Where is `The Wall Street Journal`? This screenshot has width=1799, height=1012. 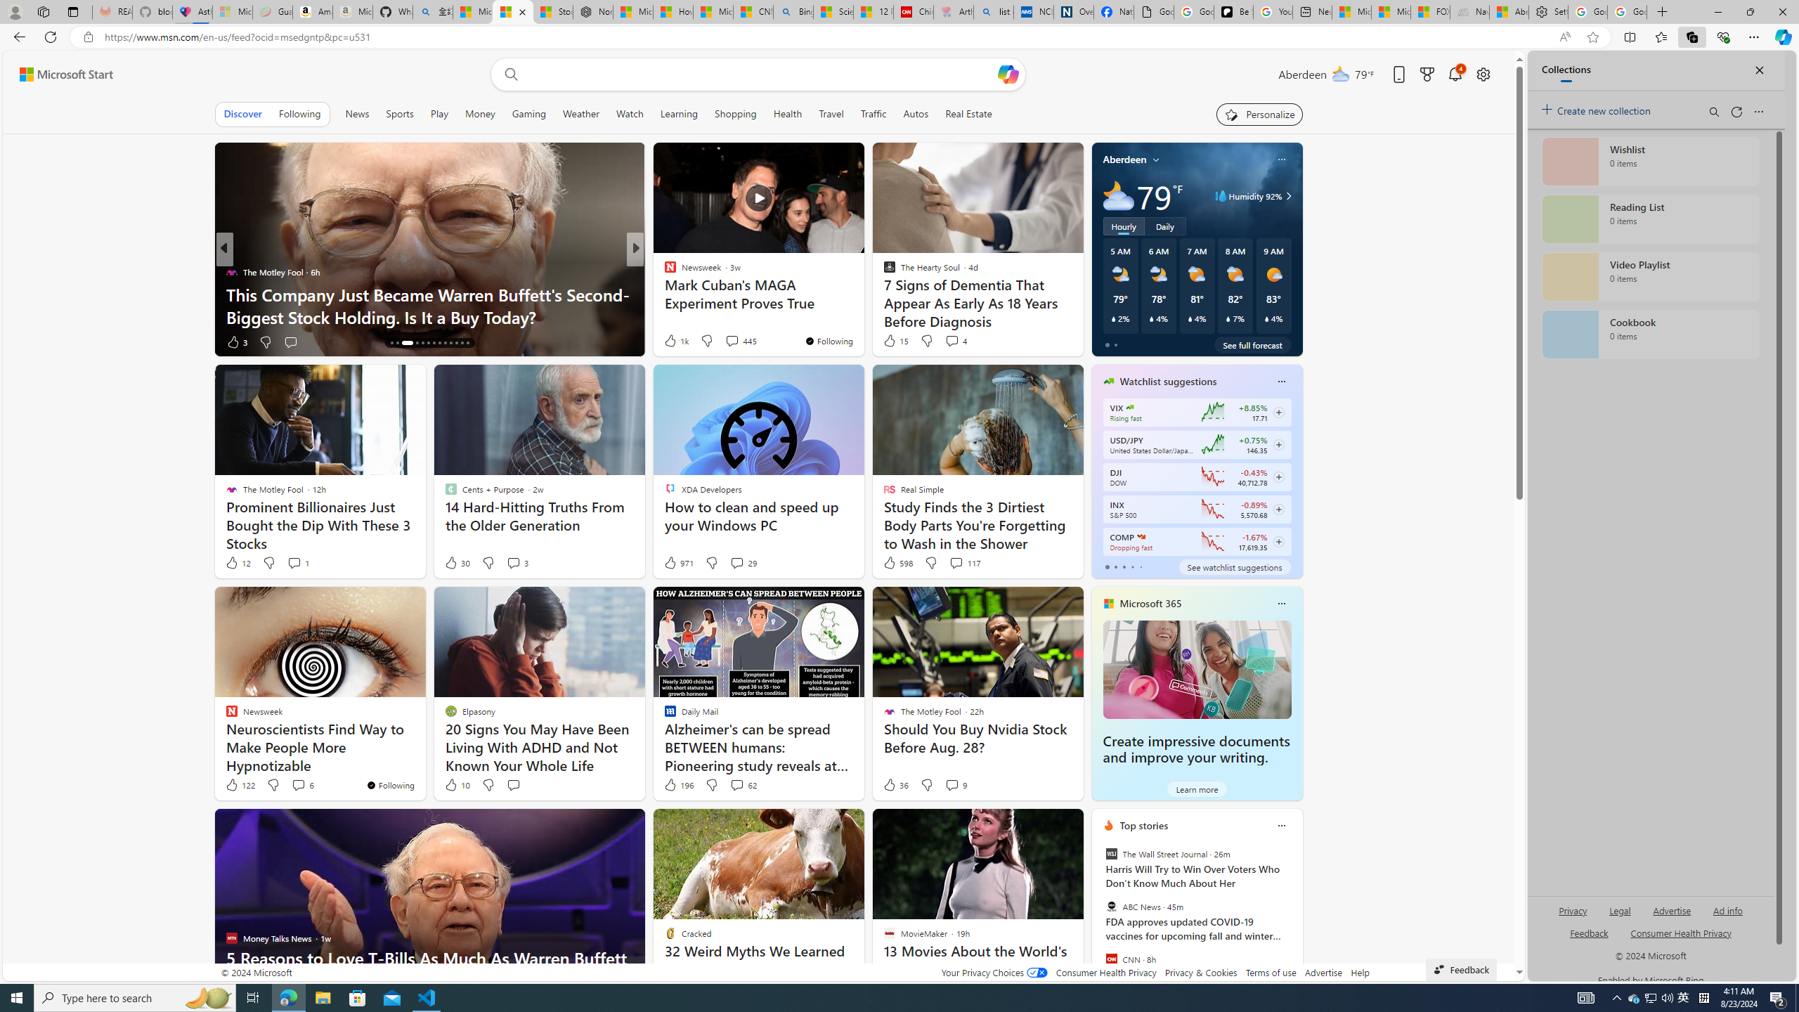 The Wall Street Journal is located at coordinates (1110, 854).